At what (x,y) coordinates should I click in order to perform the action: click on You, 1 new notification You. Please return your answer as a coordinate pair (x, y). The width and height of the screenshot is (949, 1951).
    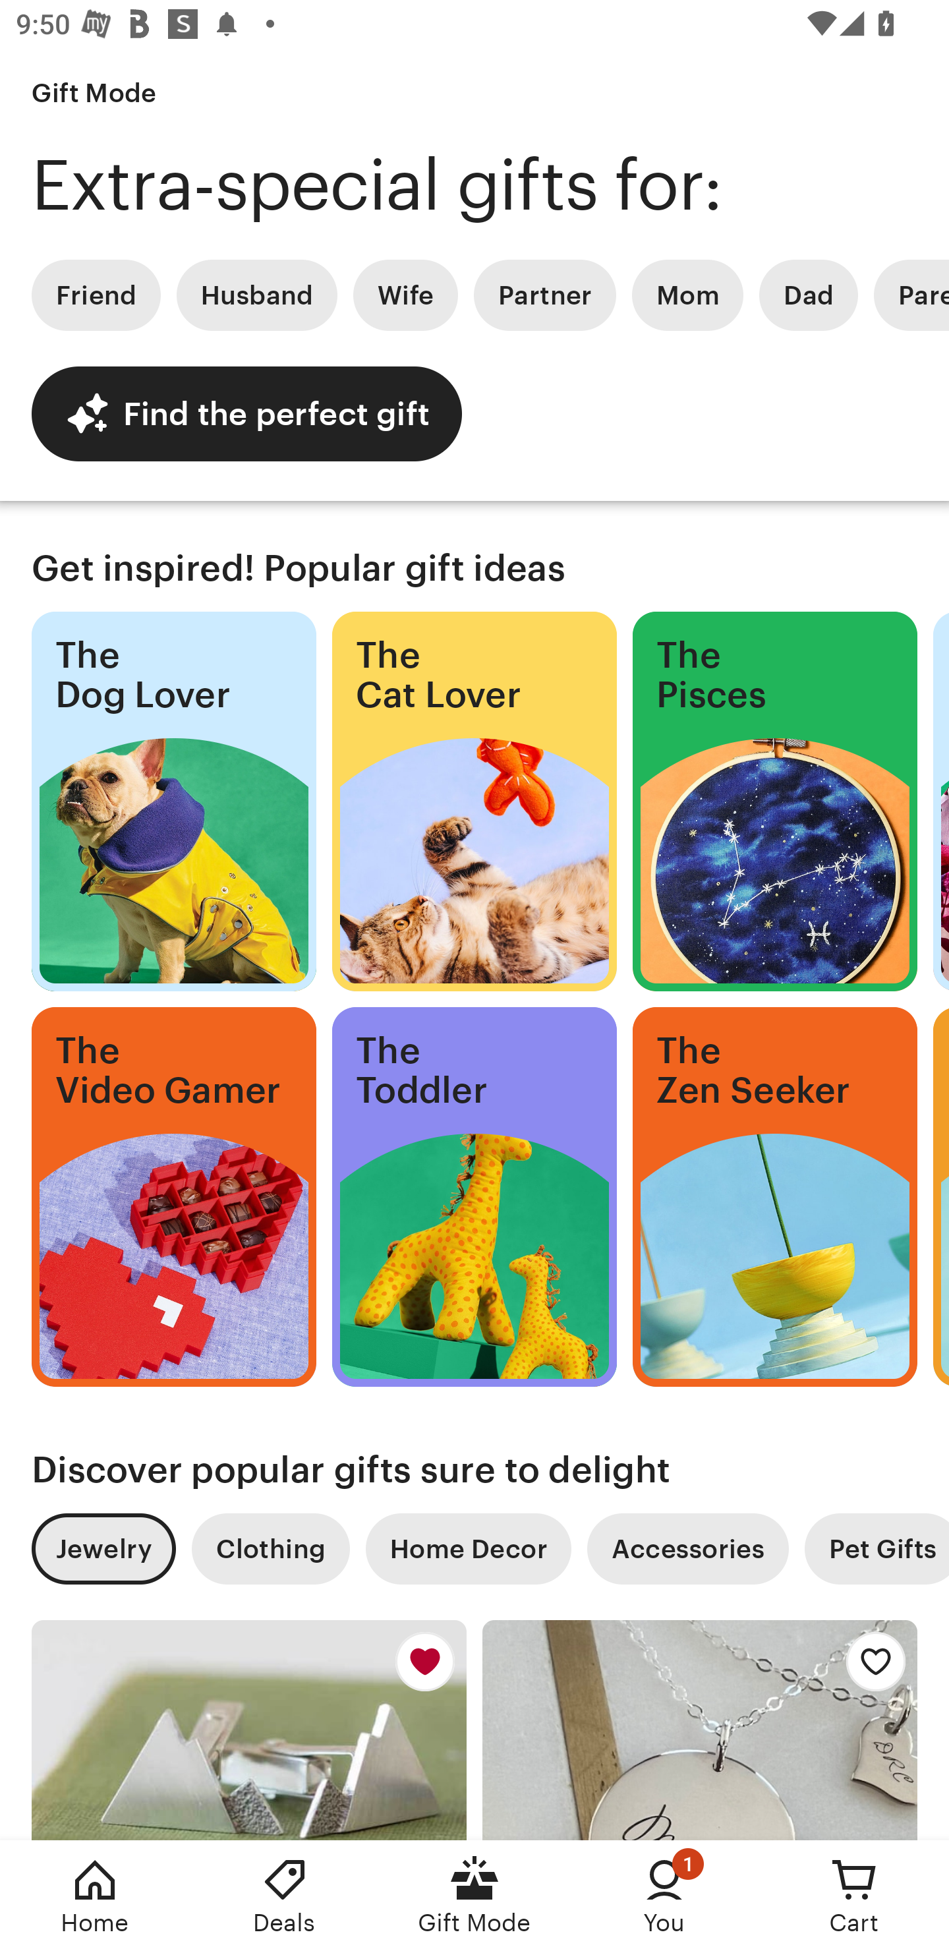
    Looking at the image, I should click on (664, 1896).